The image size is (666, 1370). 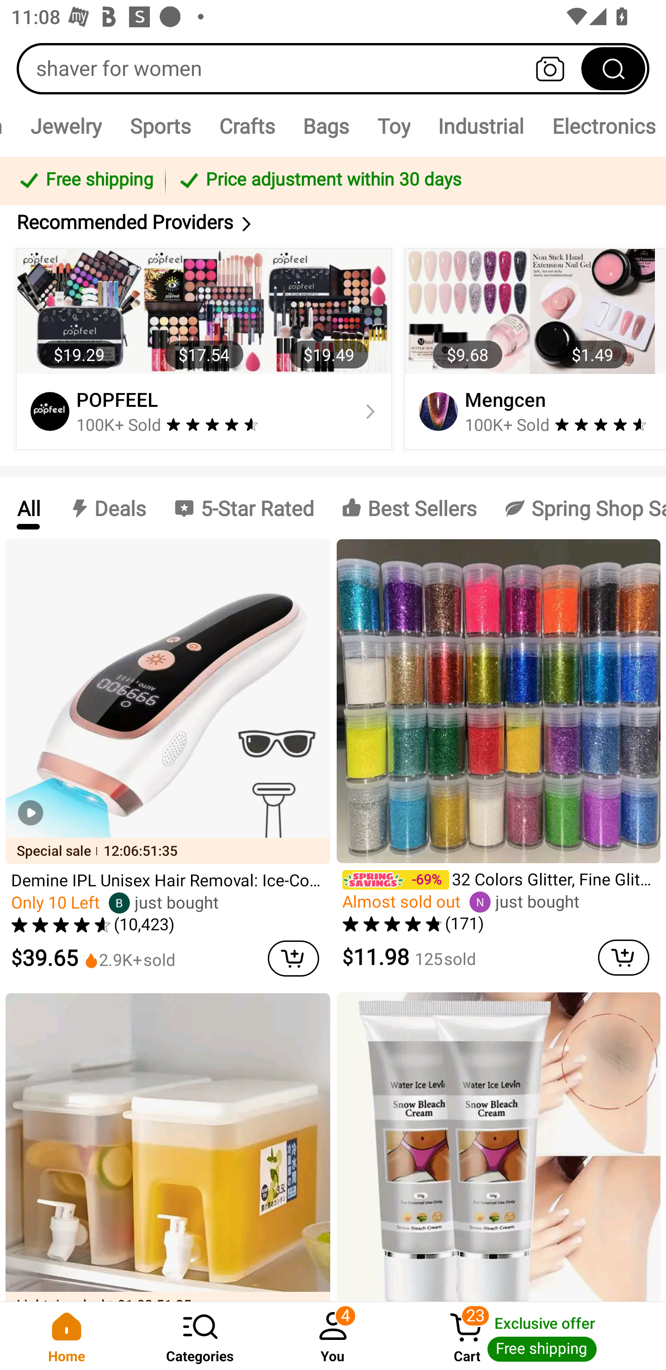 What do you see at coordinates (602, 126) in the screenshot?
I see `Electronics` at bounding box center [602, 126].